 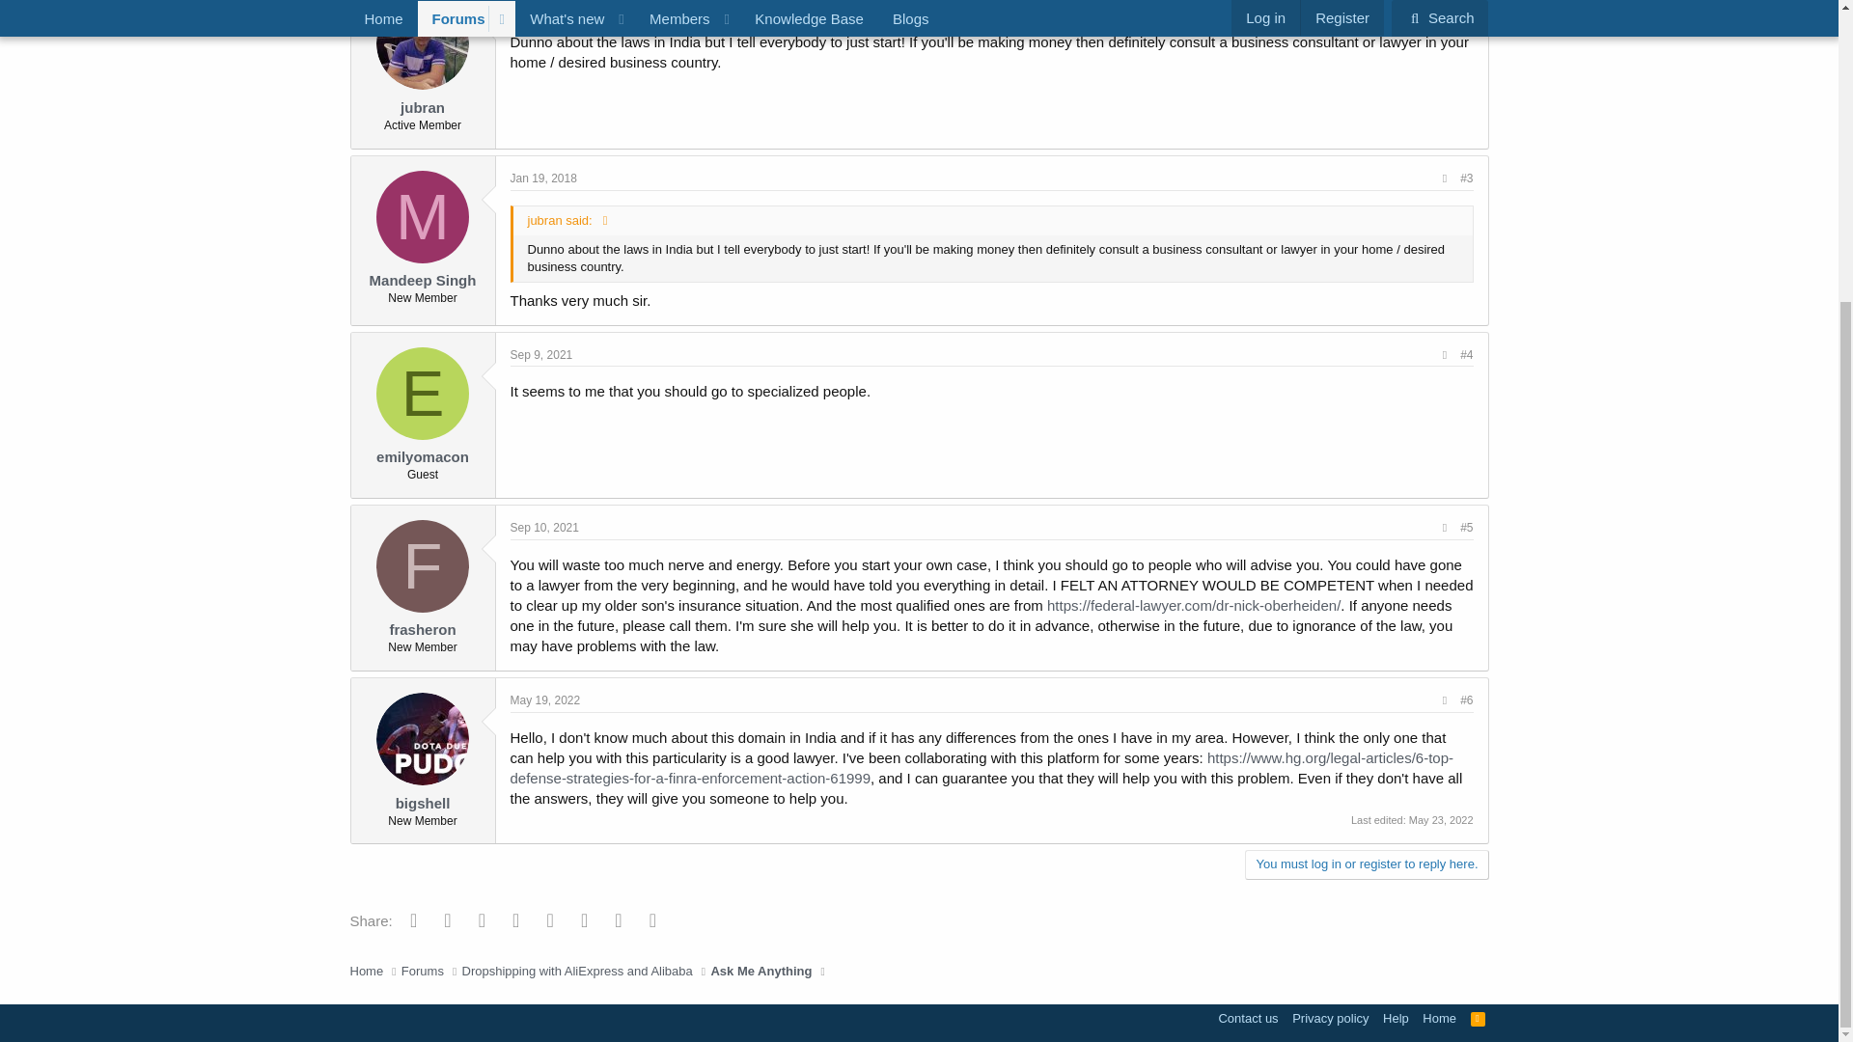 What do you see at coordinates (542, 178) in the screenshot?
I see `Jan 19, 2018 at 9:17 PM` at bounding box center [542, 178].